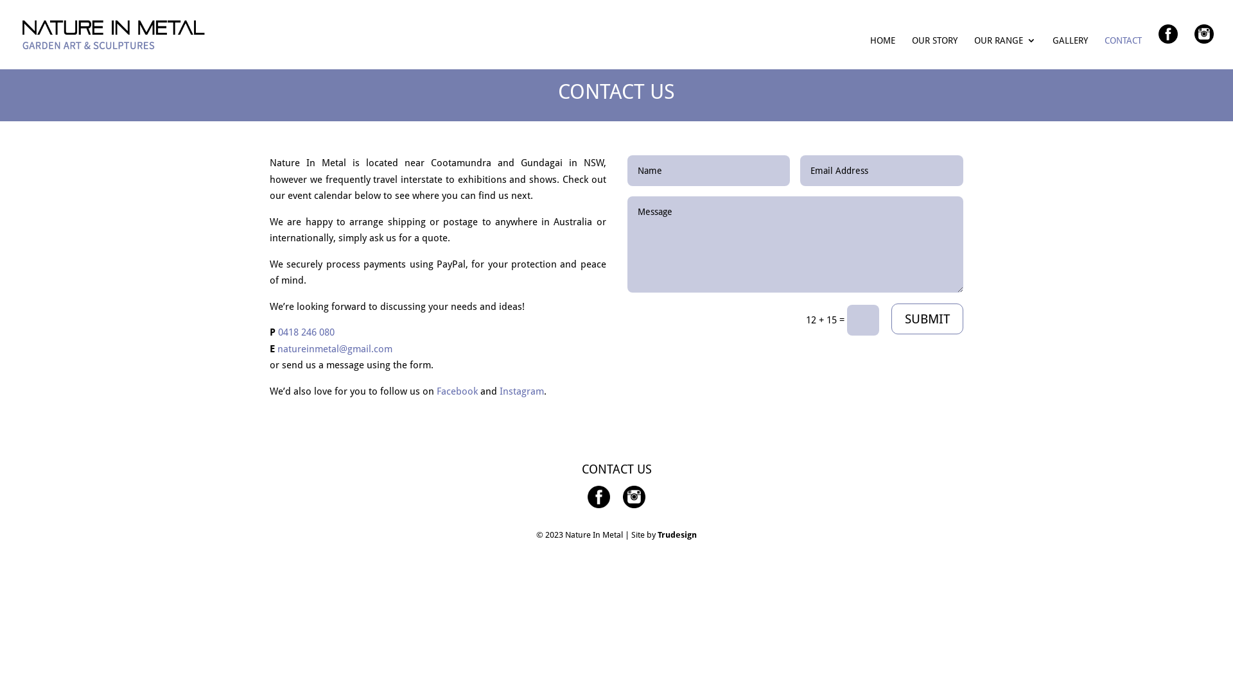  I want to click on HOME, so click(882, 53).